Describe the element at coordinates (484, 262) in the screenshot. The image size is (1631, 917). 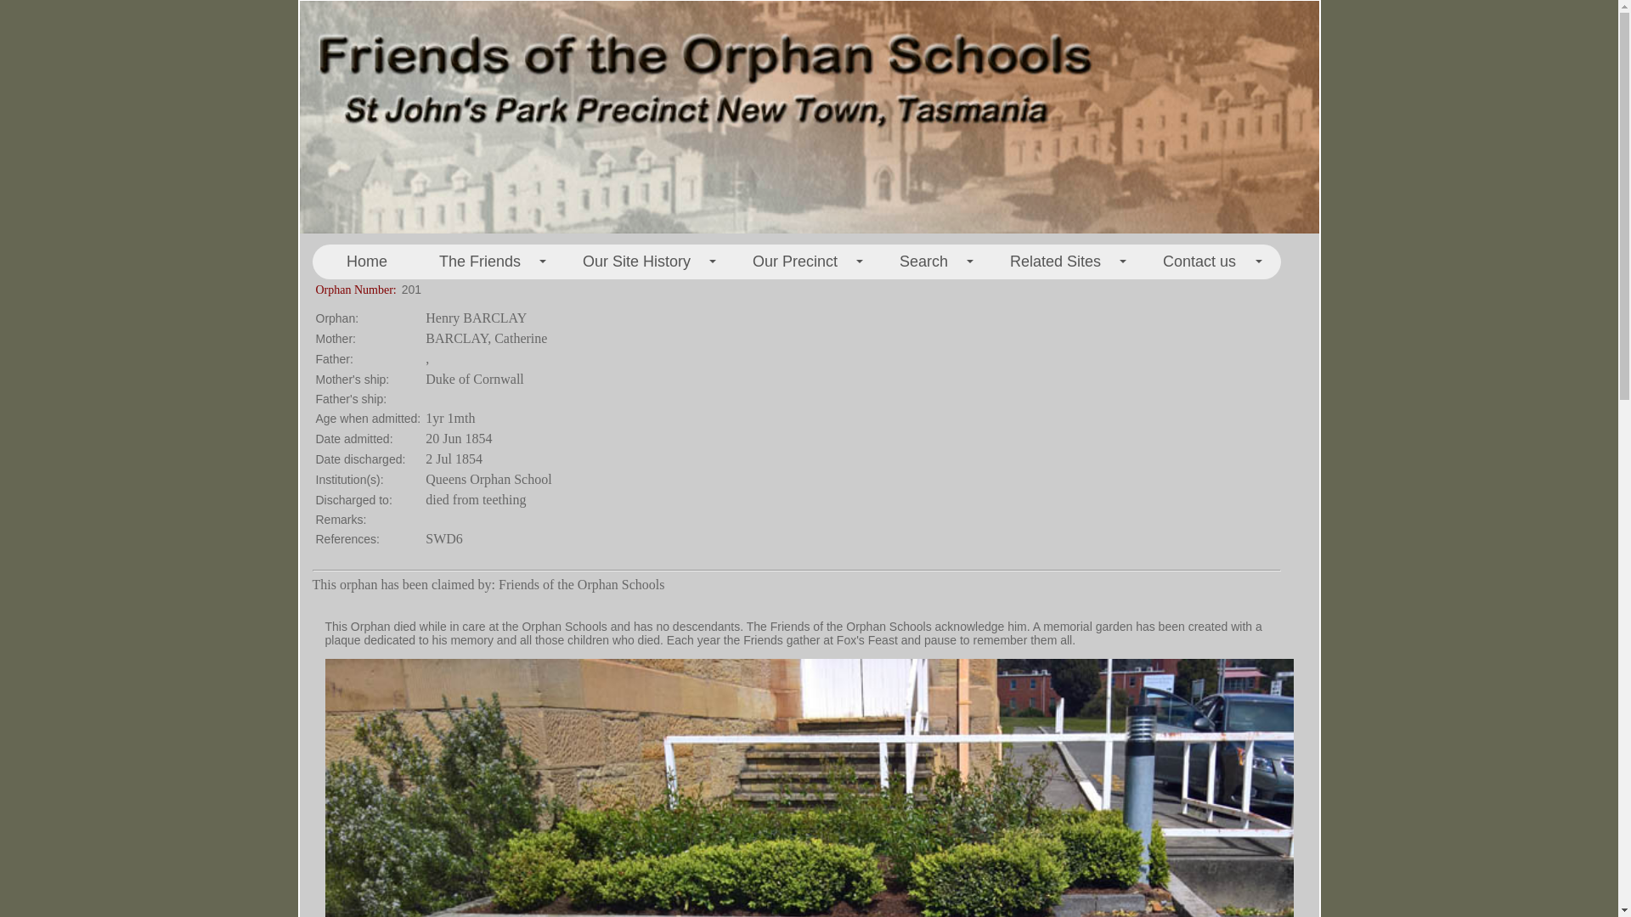
I see `+
The Friends` at that location.